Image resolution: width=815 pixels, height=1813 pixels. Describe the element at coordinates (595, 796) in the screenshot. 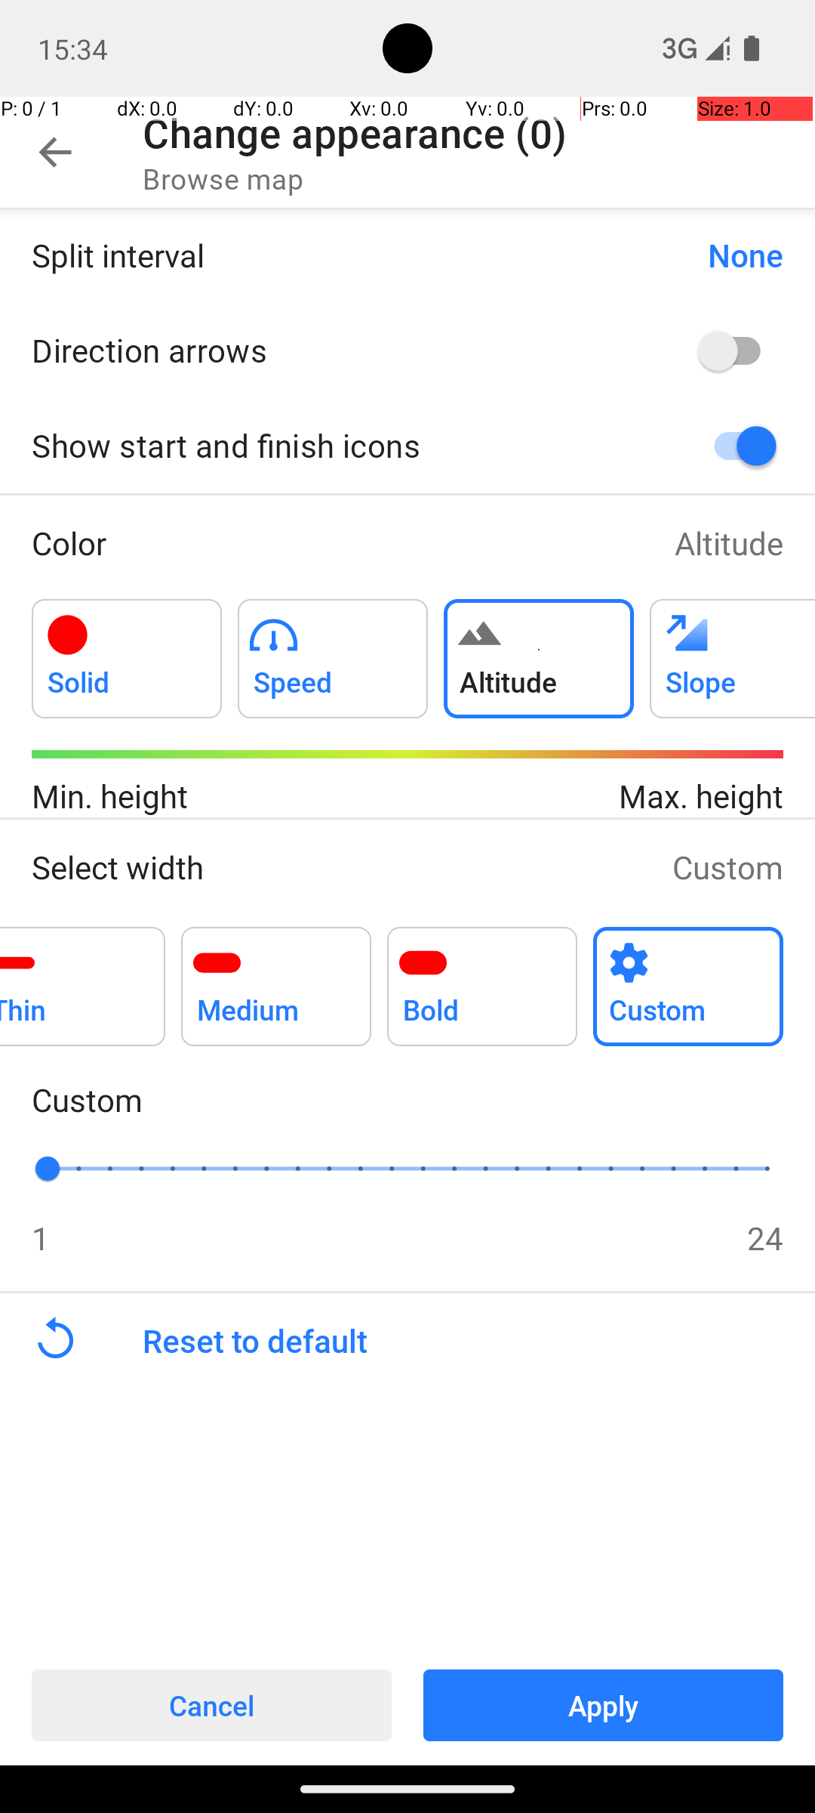

I see `Max. height` at that location.